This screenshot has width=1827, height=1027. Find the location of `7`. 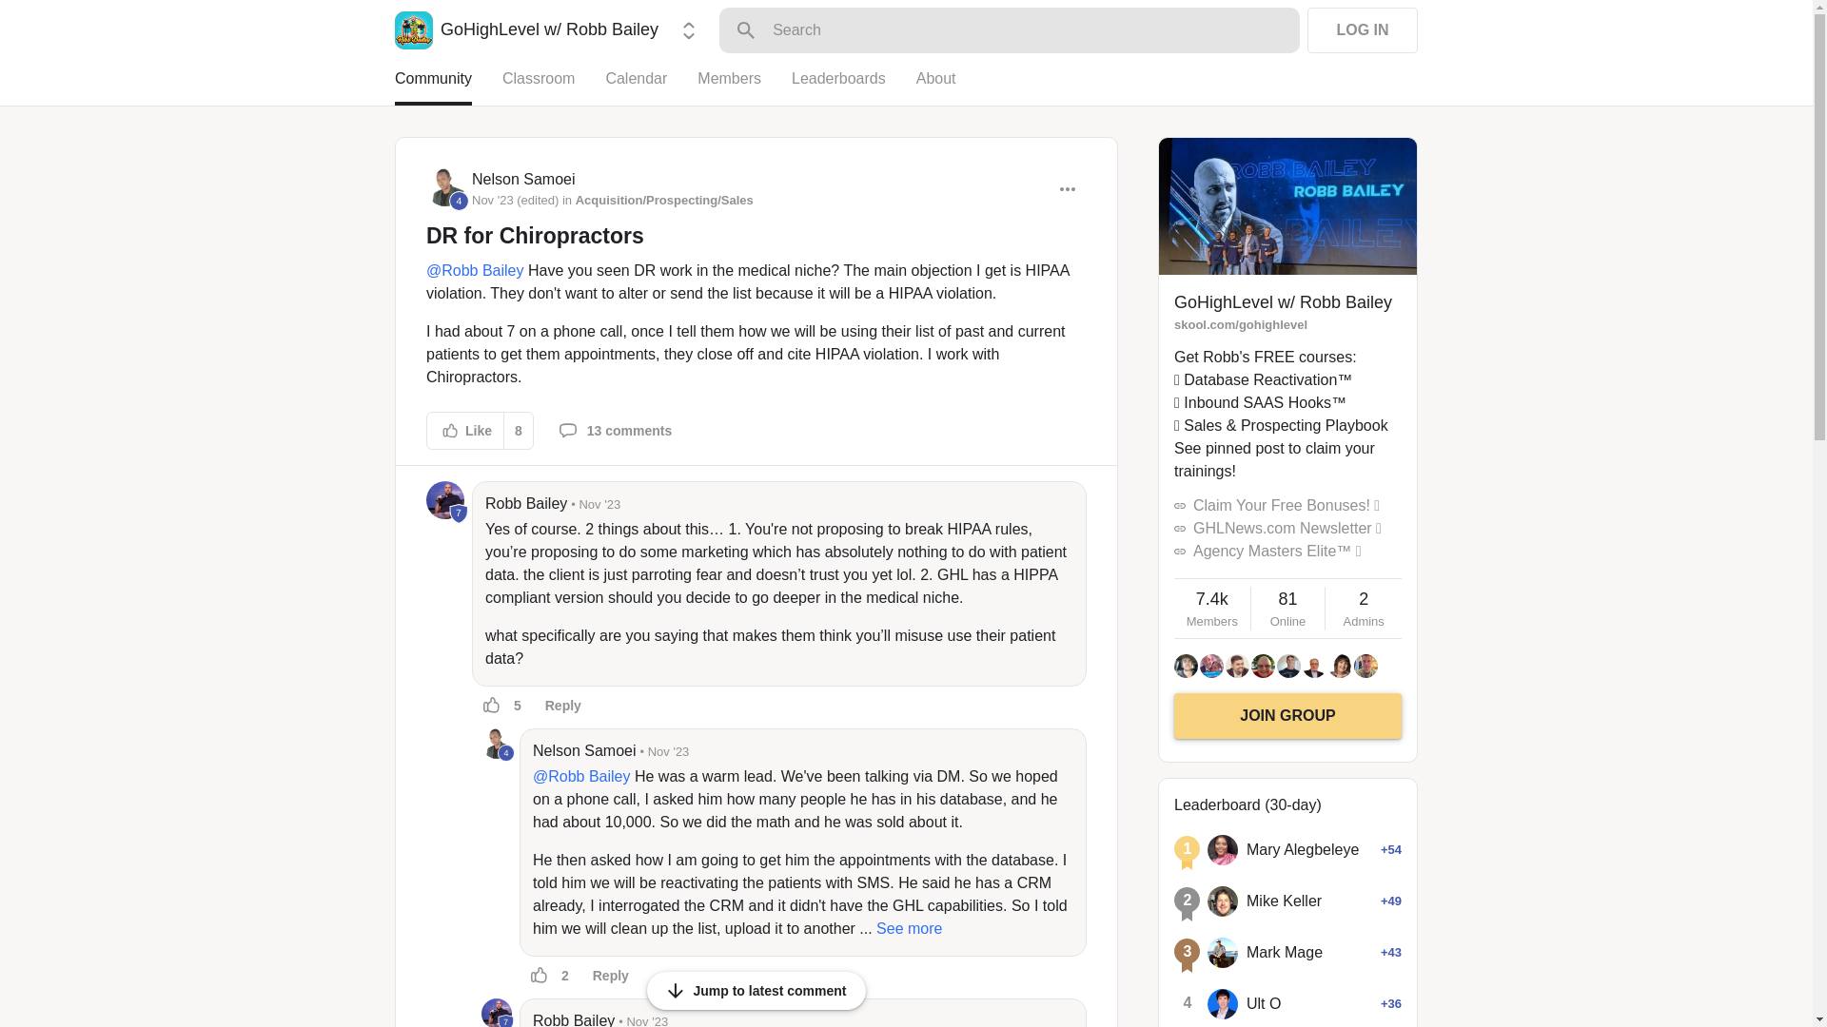

7 is located at coordinates (444, 500).